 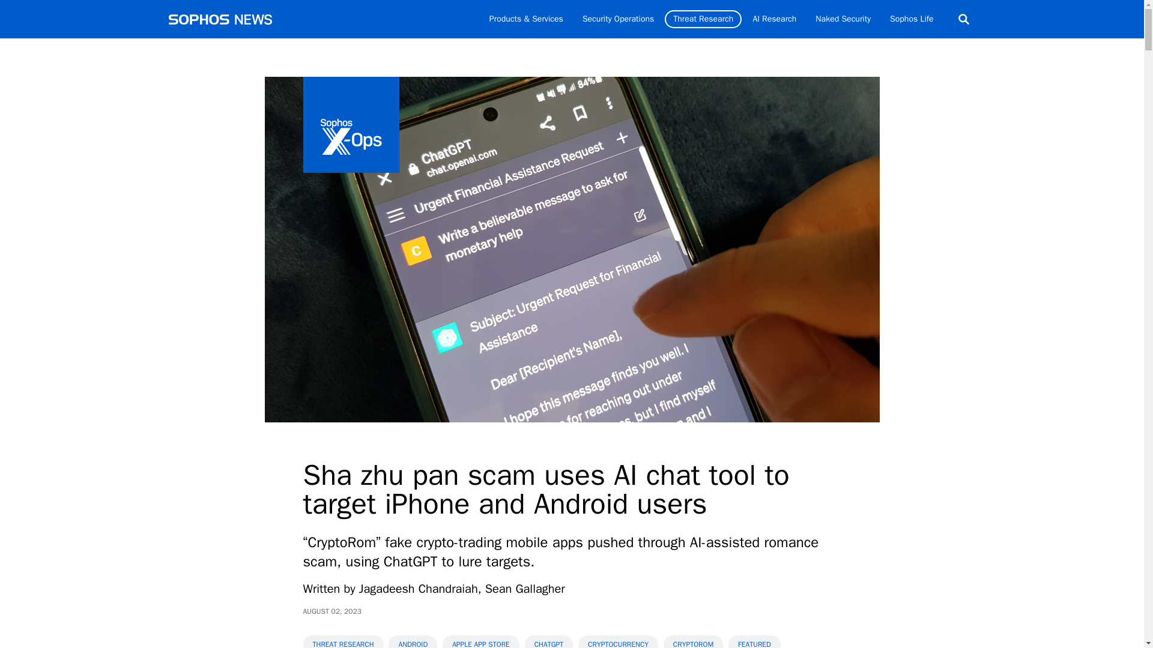 What do you see at coordinates (418, 588) in the screenshot?
I see `Jagadeesh Chandraiah` at bounding box center [418, 588].